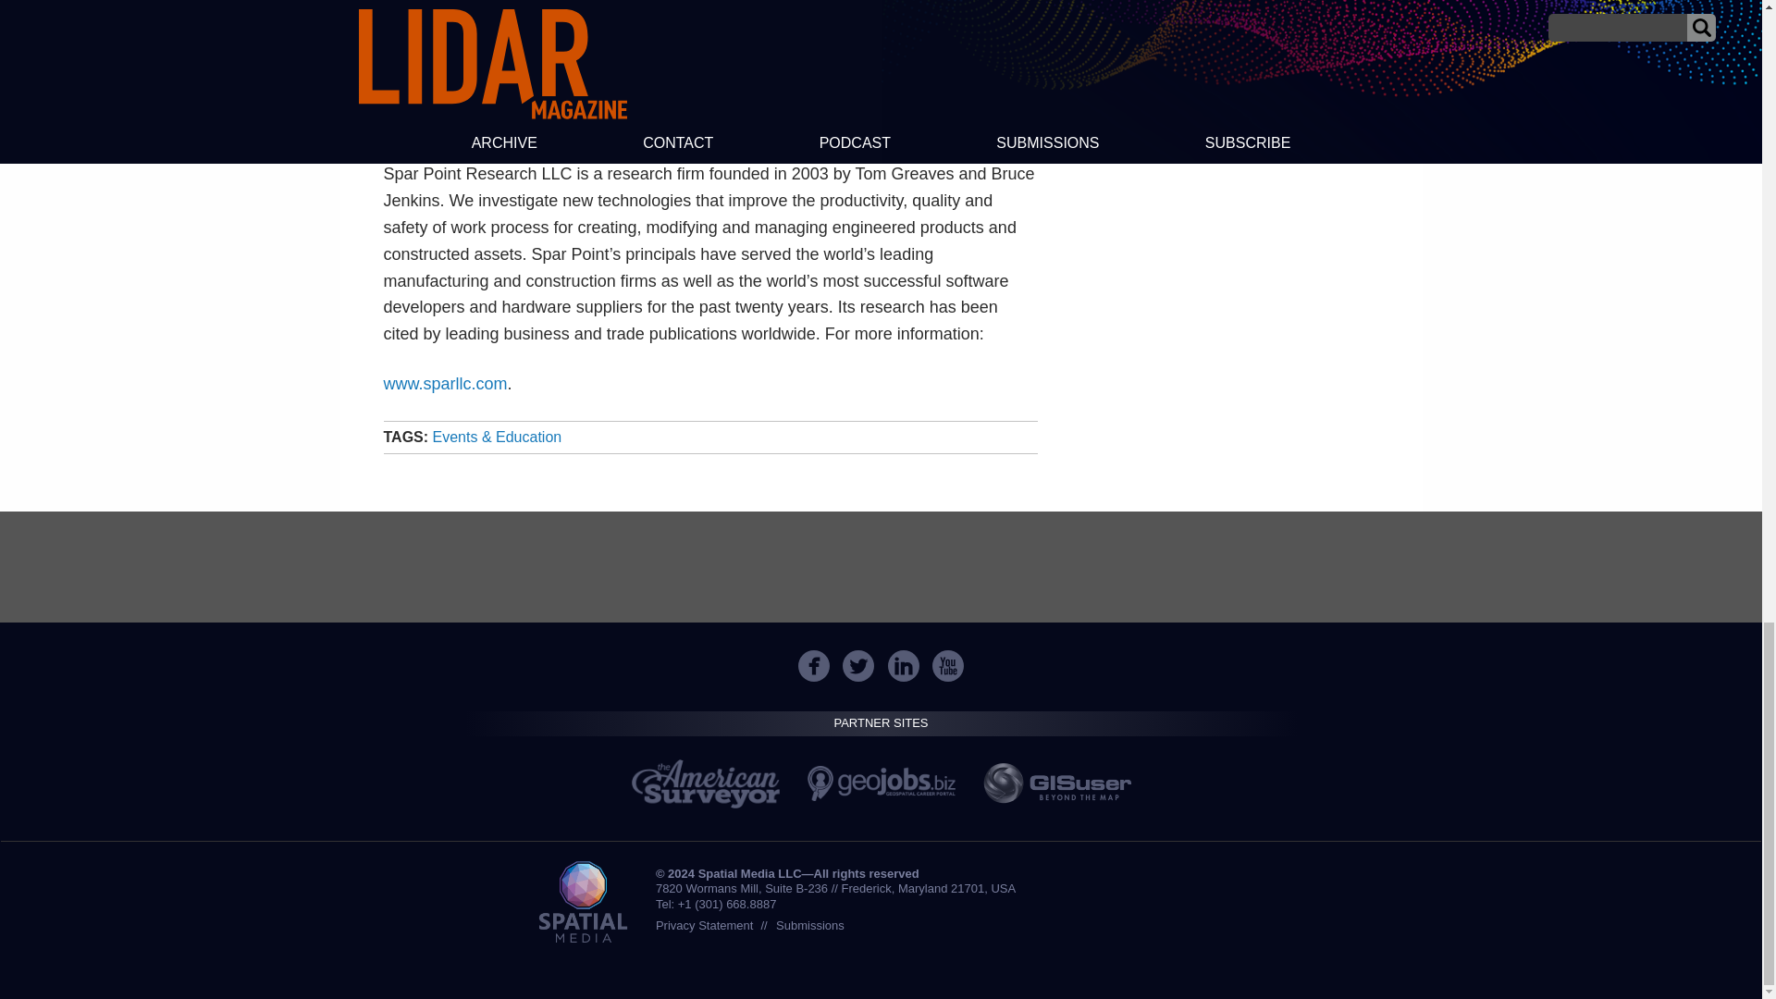 This screenshot has width=1776, height=999. What do you see at coordinates (903, 666) in the screenshot?
I see `icon-sm-linkedin` at bounding box center [903, 666].